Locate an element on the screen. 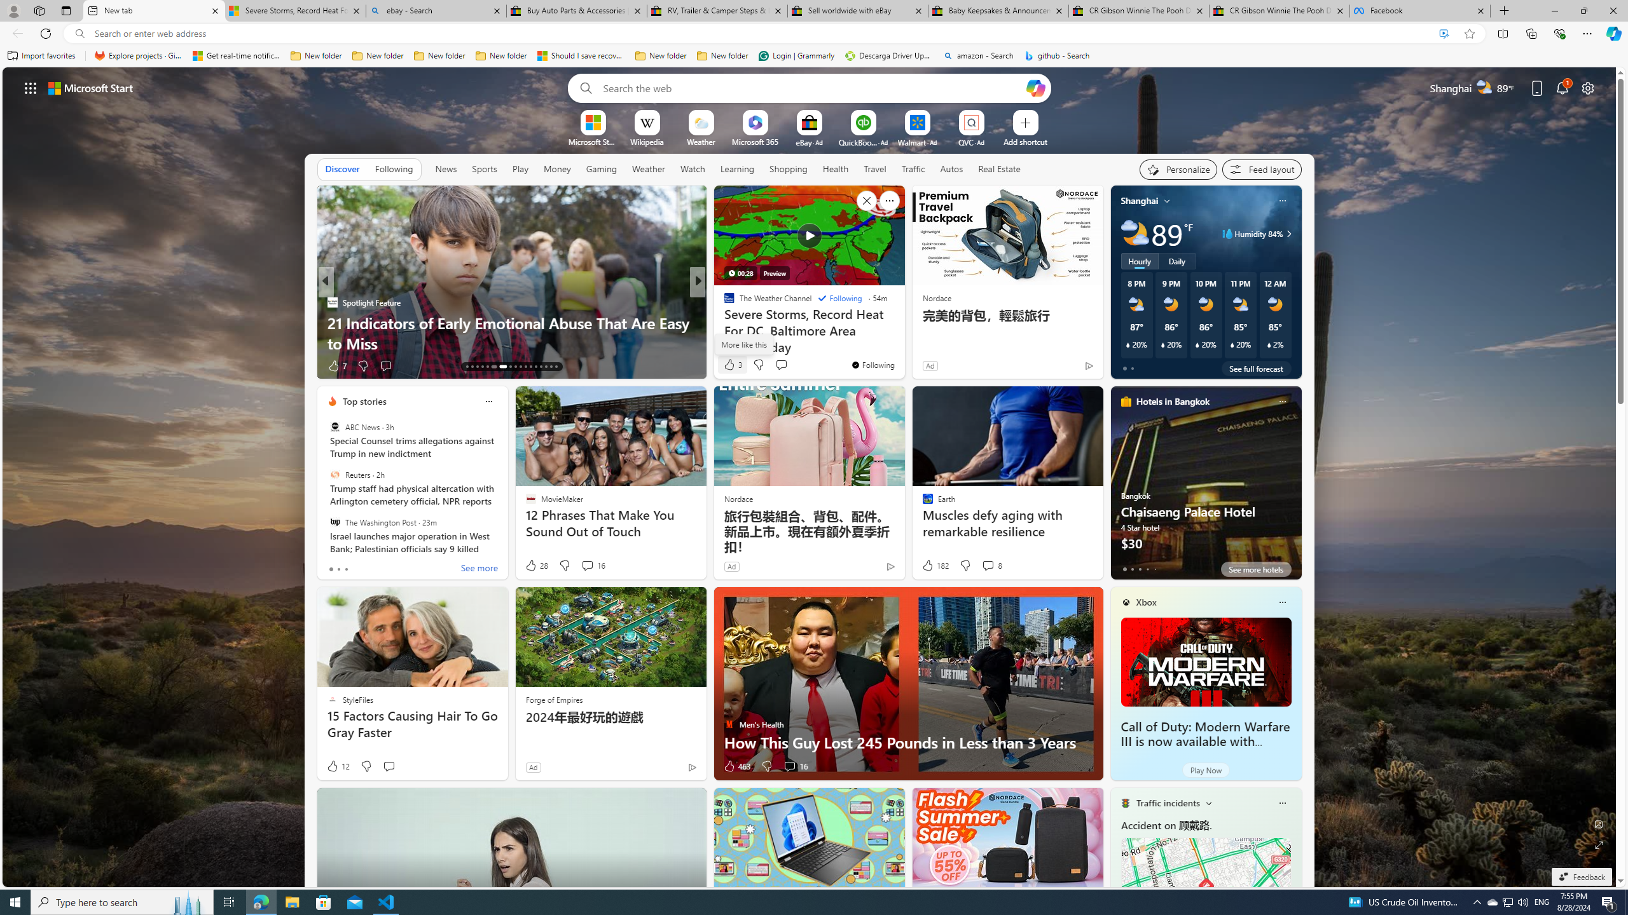  AutomationID: tab-15 is located at coordinates (477, 367).